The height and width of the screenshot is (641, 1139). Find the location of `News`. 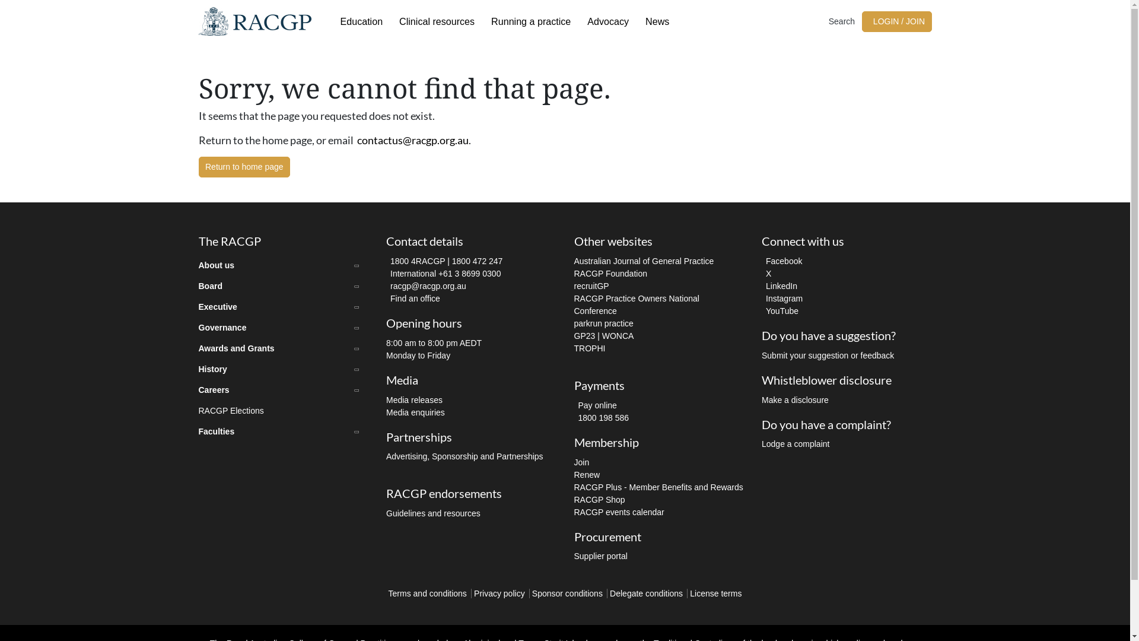

News is located at coordinates (657, 21).